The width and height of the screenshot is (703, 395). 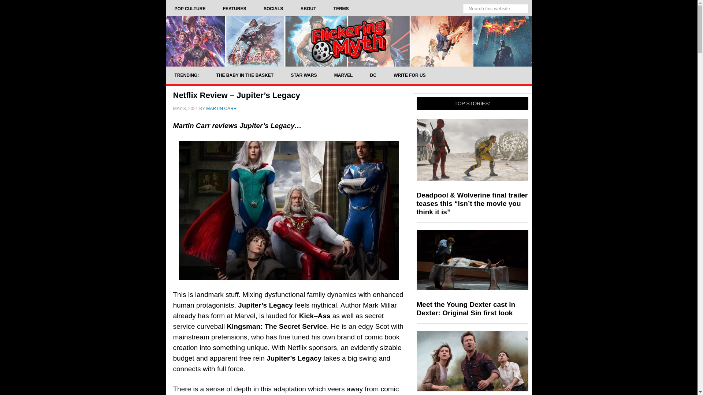 What do you see at coordinates (341, 9) in the screenshot?
I see `TERMS` at bounding box center [341, 9].